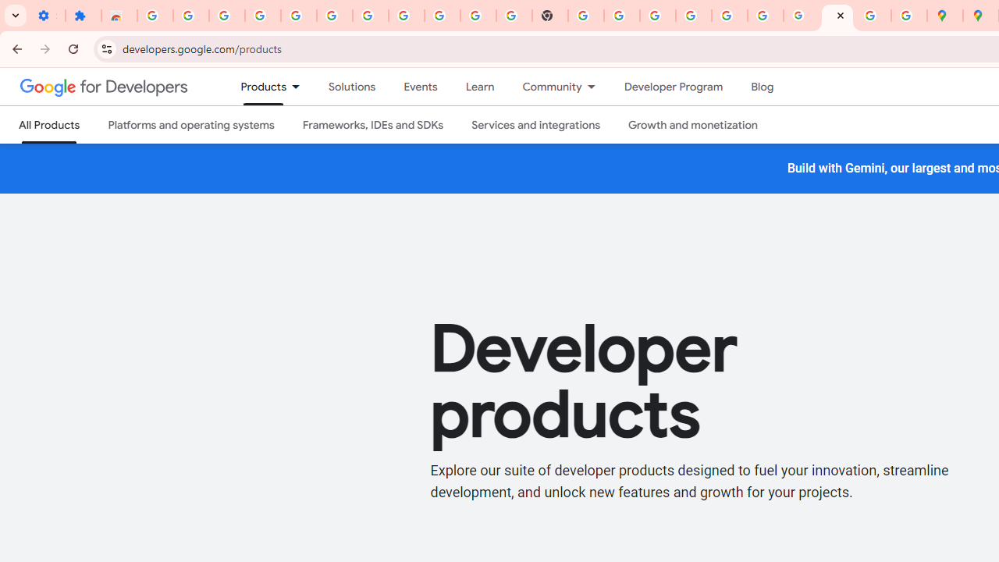  I want to click on Google for Developers, so click(105, 86).